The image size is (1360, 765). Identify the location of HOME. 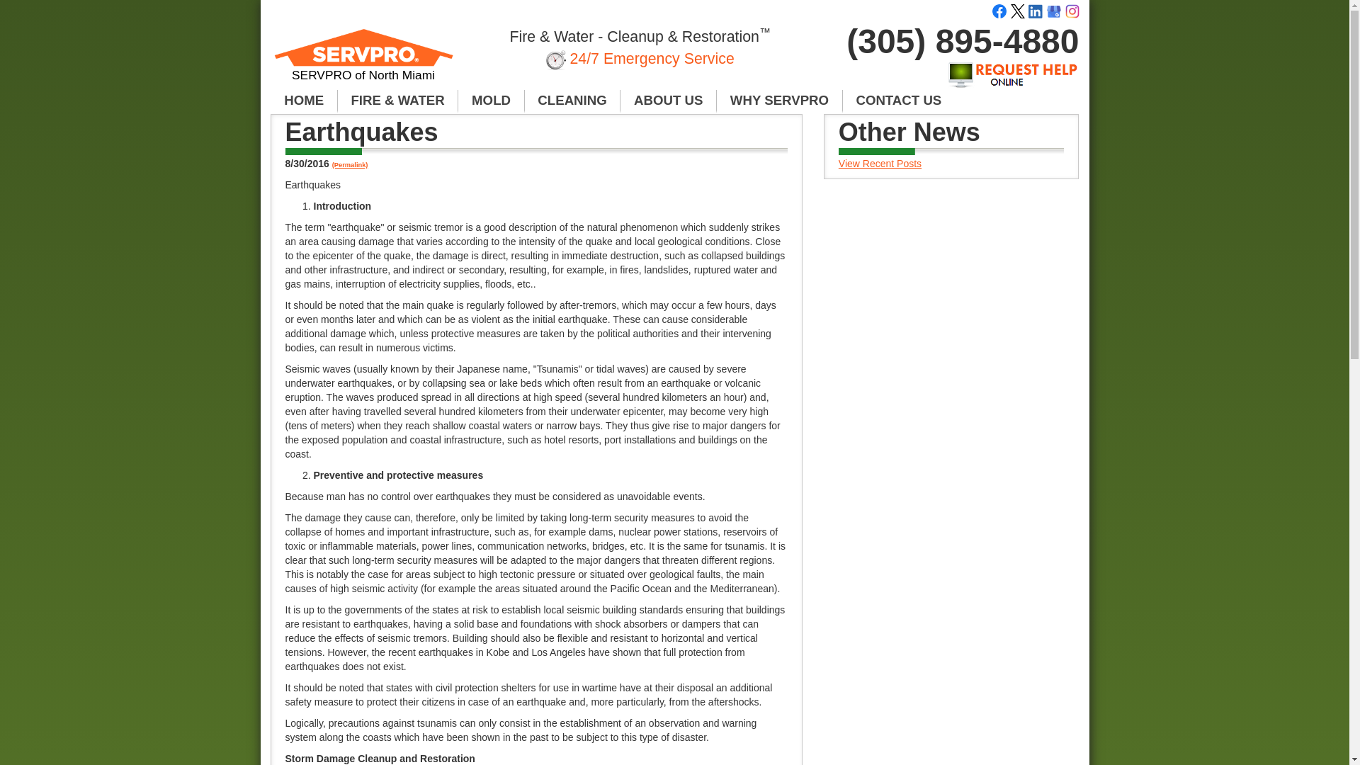
(304, 101).